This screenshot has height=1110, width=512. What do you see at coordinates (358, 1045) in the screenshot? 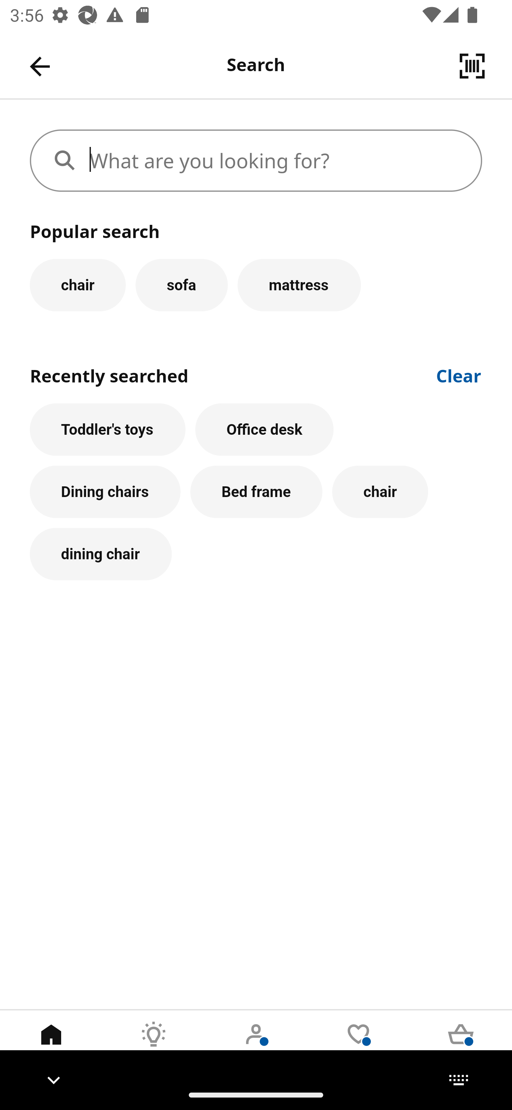
I see `Wishlist
Tab 4 of 5` at bounding box center [358, 1045].